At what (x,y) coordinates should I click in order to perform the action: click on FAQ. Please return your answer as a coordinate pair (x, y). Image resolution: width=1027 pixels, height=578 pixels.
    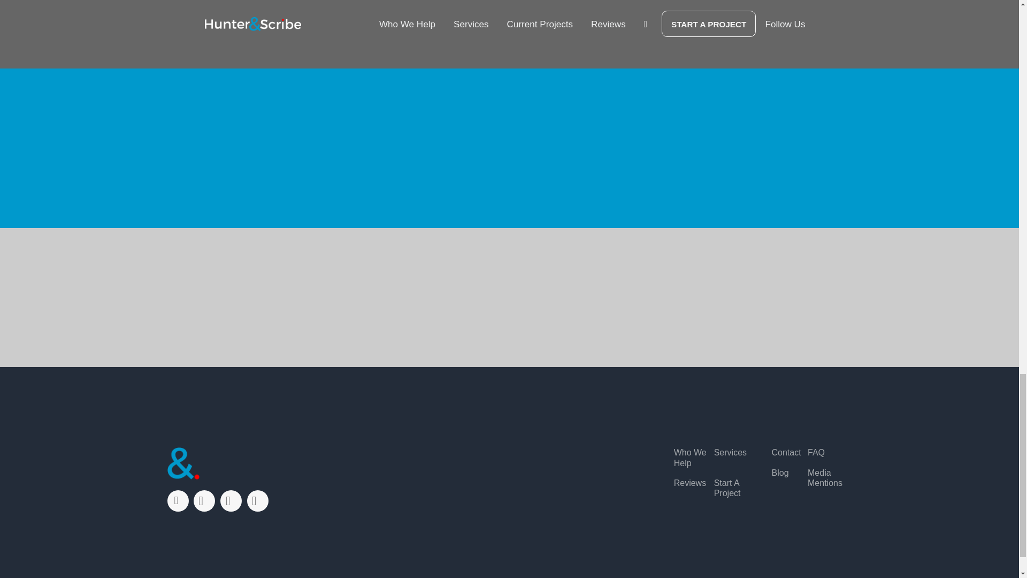
    Looking at the image, I should click on (816, 452).